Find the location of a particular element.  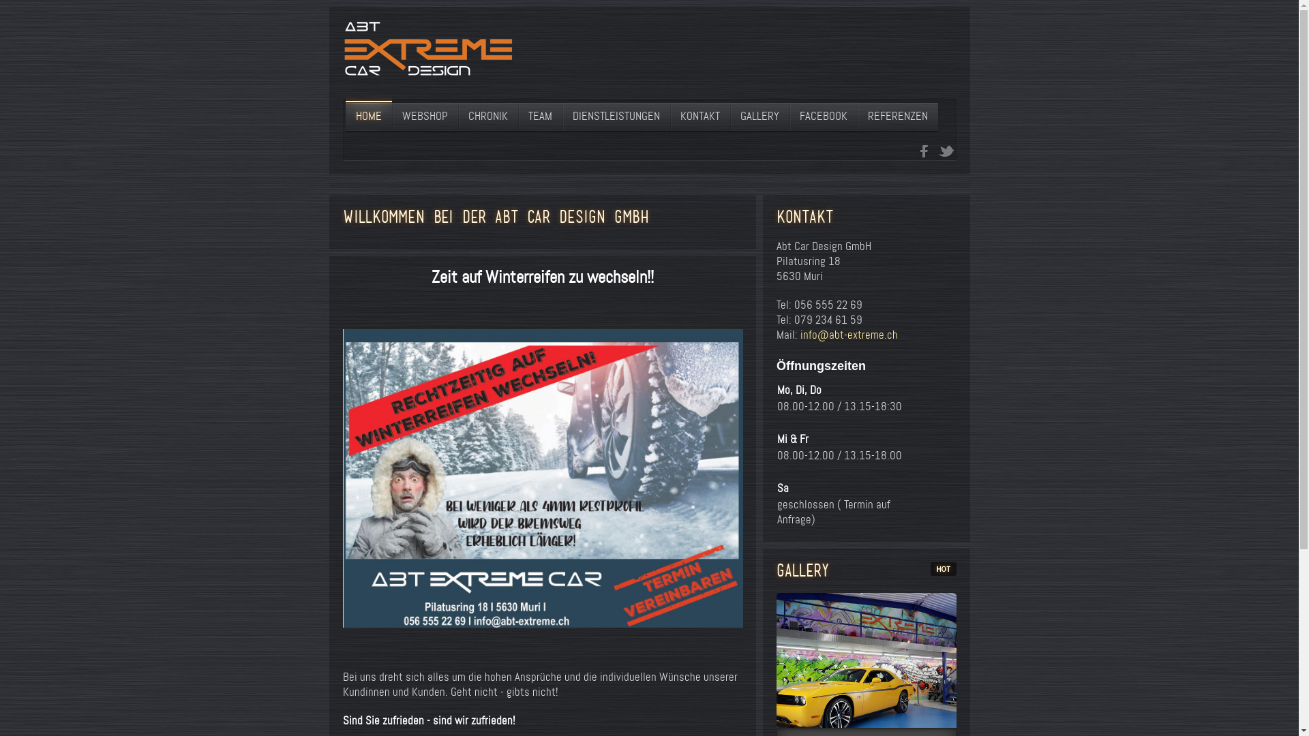

info@abt-extreme.ch is located at coordinates (849, 335).